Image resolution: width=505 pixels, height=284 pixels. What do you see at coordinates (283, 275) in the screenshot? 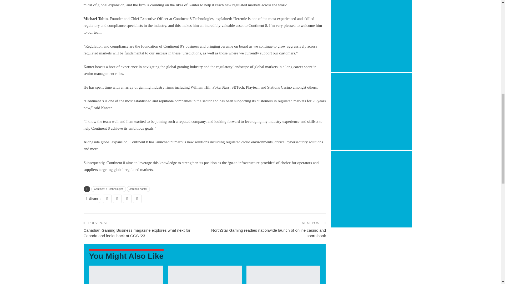
I see `Bluberi opens new Drummondville, Quebec office` at bounding box center [283, 275].